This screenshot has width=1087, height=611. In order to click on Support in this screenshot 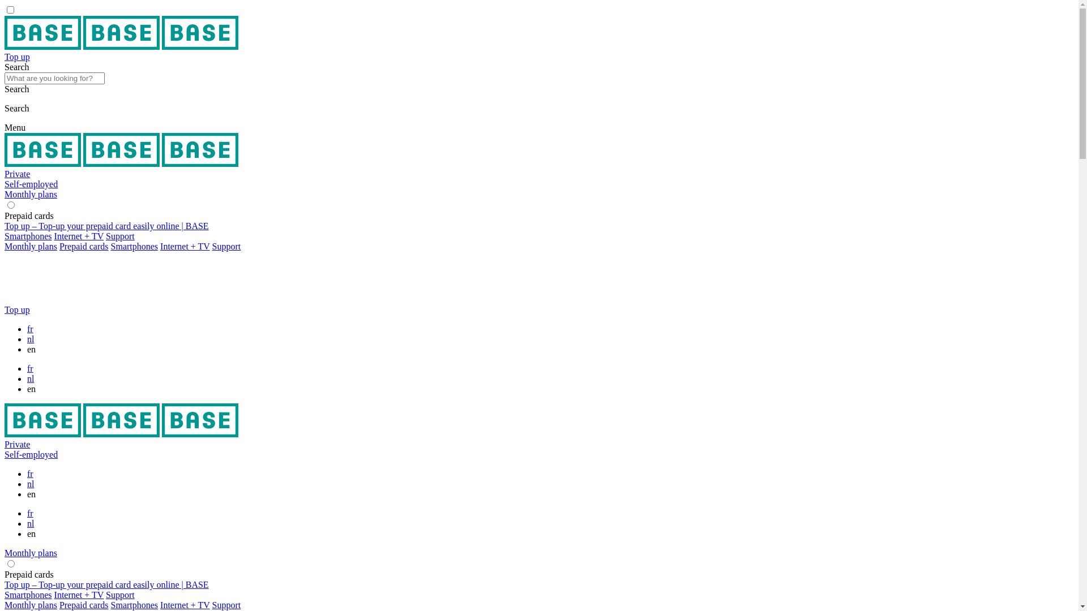, I will do `click(226, 605)`.